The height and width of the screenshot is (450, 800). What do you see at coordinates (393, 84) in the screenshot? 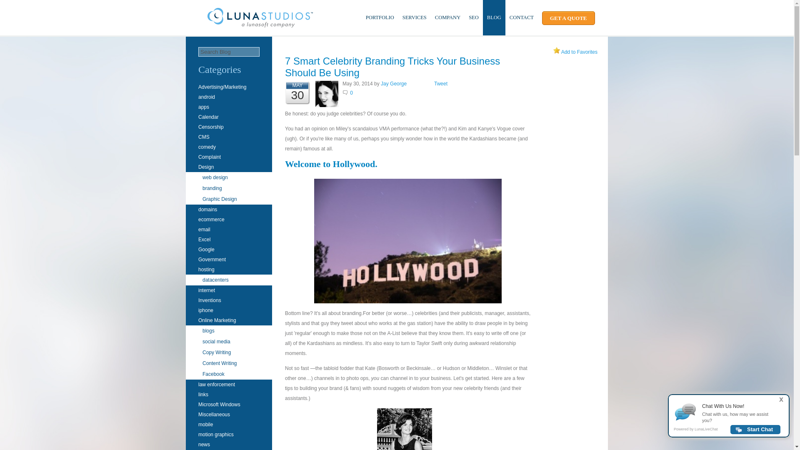
I see `Jay George` at bounding box center [393, 84].